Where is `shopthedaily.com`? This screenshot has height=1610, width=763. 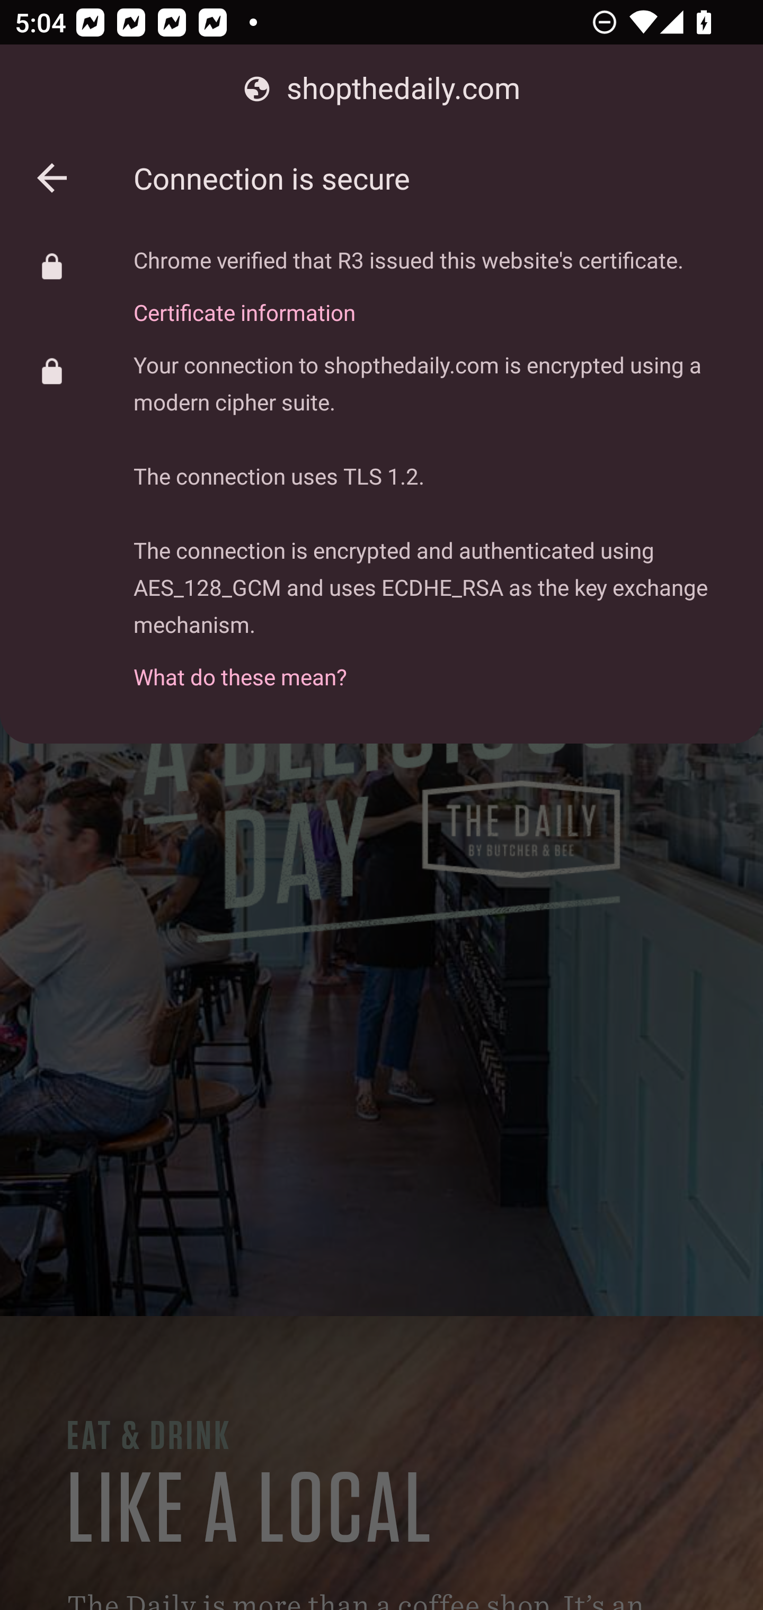 shopthedaily.com is located at coordinates (381, 89).